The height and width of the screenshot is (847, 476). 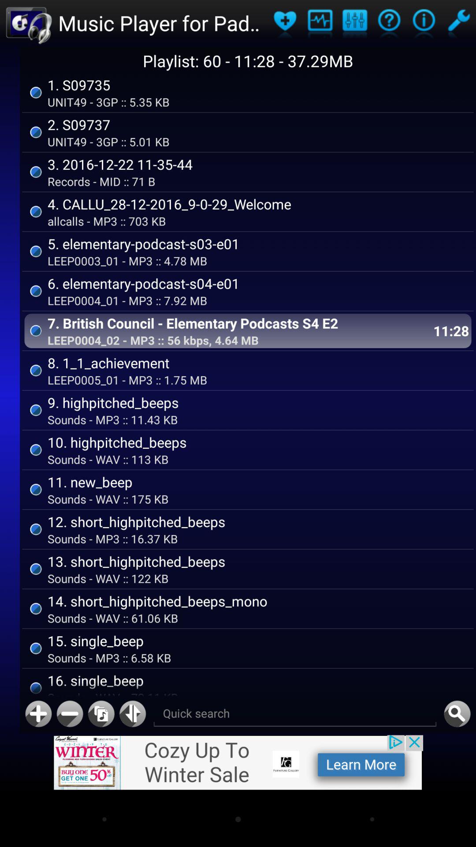 What do you see at coordinates (458, 23) in the screenshot?
I see `open a playlist` at bounding box center [458, 23].